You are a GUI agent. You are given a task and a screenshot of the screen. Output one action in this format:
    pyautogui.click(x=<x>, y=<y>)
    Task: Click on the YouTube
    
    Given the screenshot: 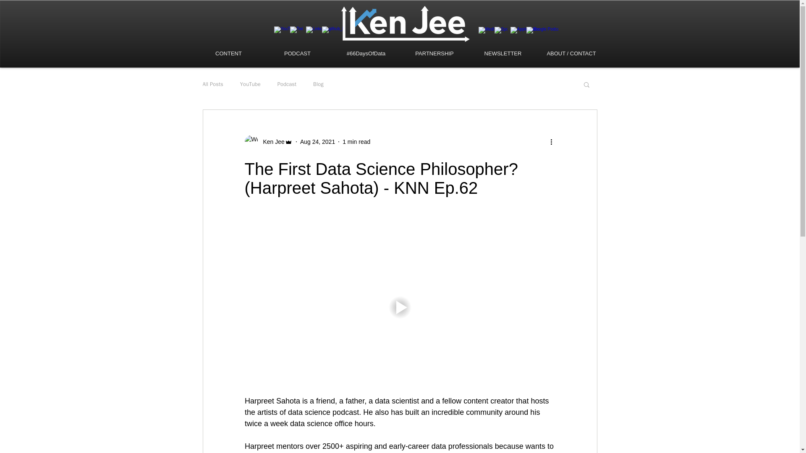 What is the action you would take?
    pyautogui.click(x=250, y=84)
    